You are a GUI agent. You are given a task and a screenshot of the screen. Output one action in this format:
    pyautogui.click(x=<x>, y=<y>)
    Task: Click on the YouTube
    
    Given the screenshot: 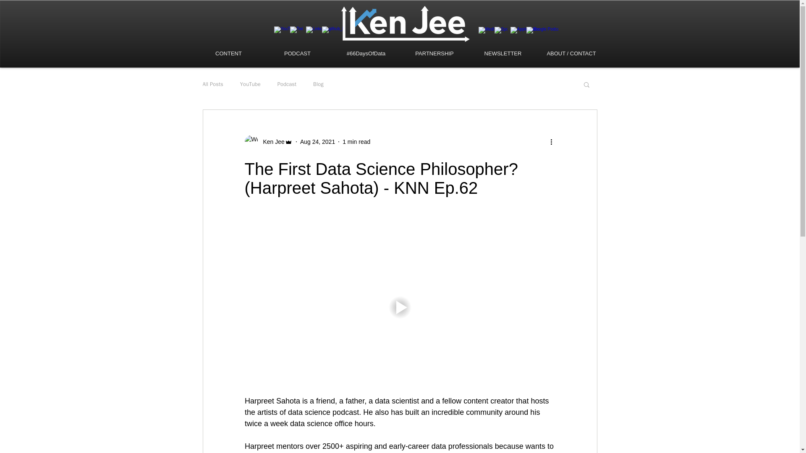 What is the action you would take?
    pyautogui.click(x=250, y=84)
    